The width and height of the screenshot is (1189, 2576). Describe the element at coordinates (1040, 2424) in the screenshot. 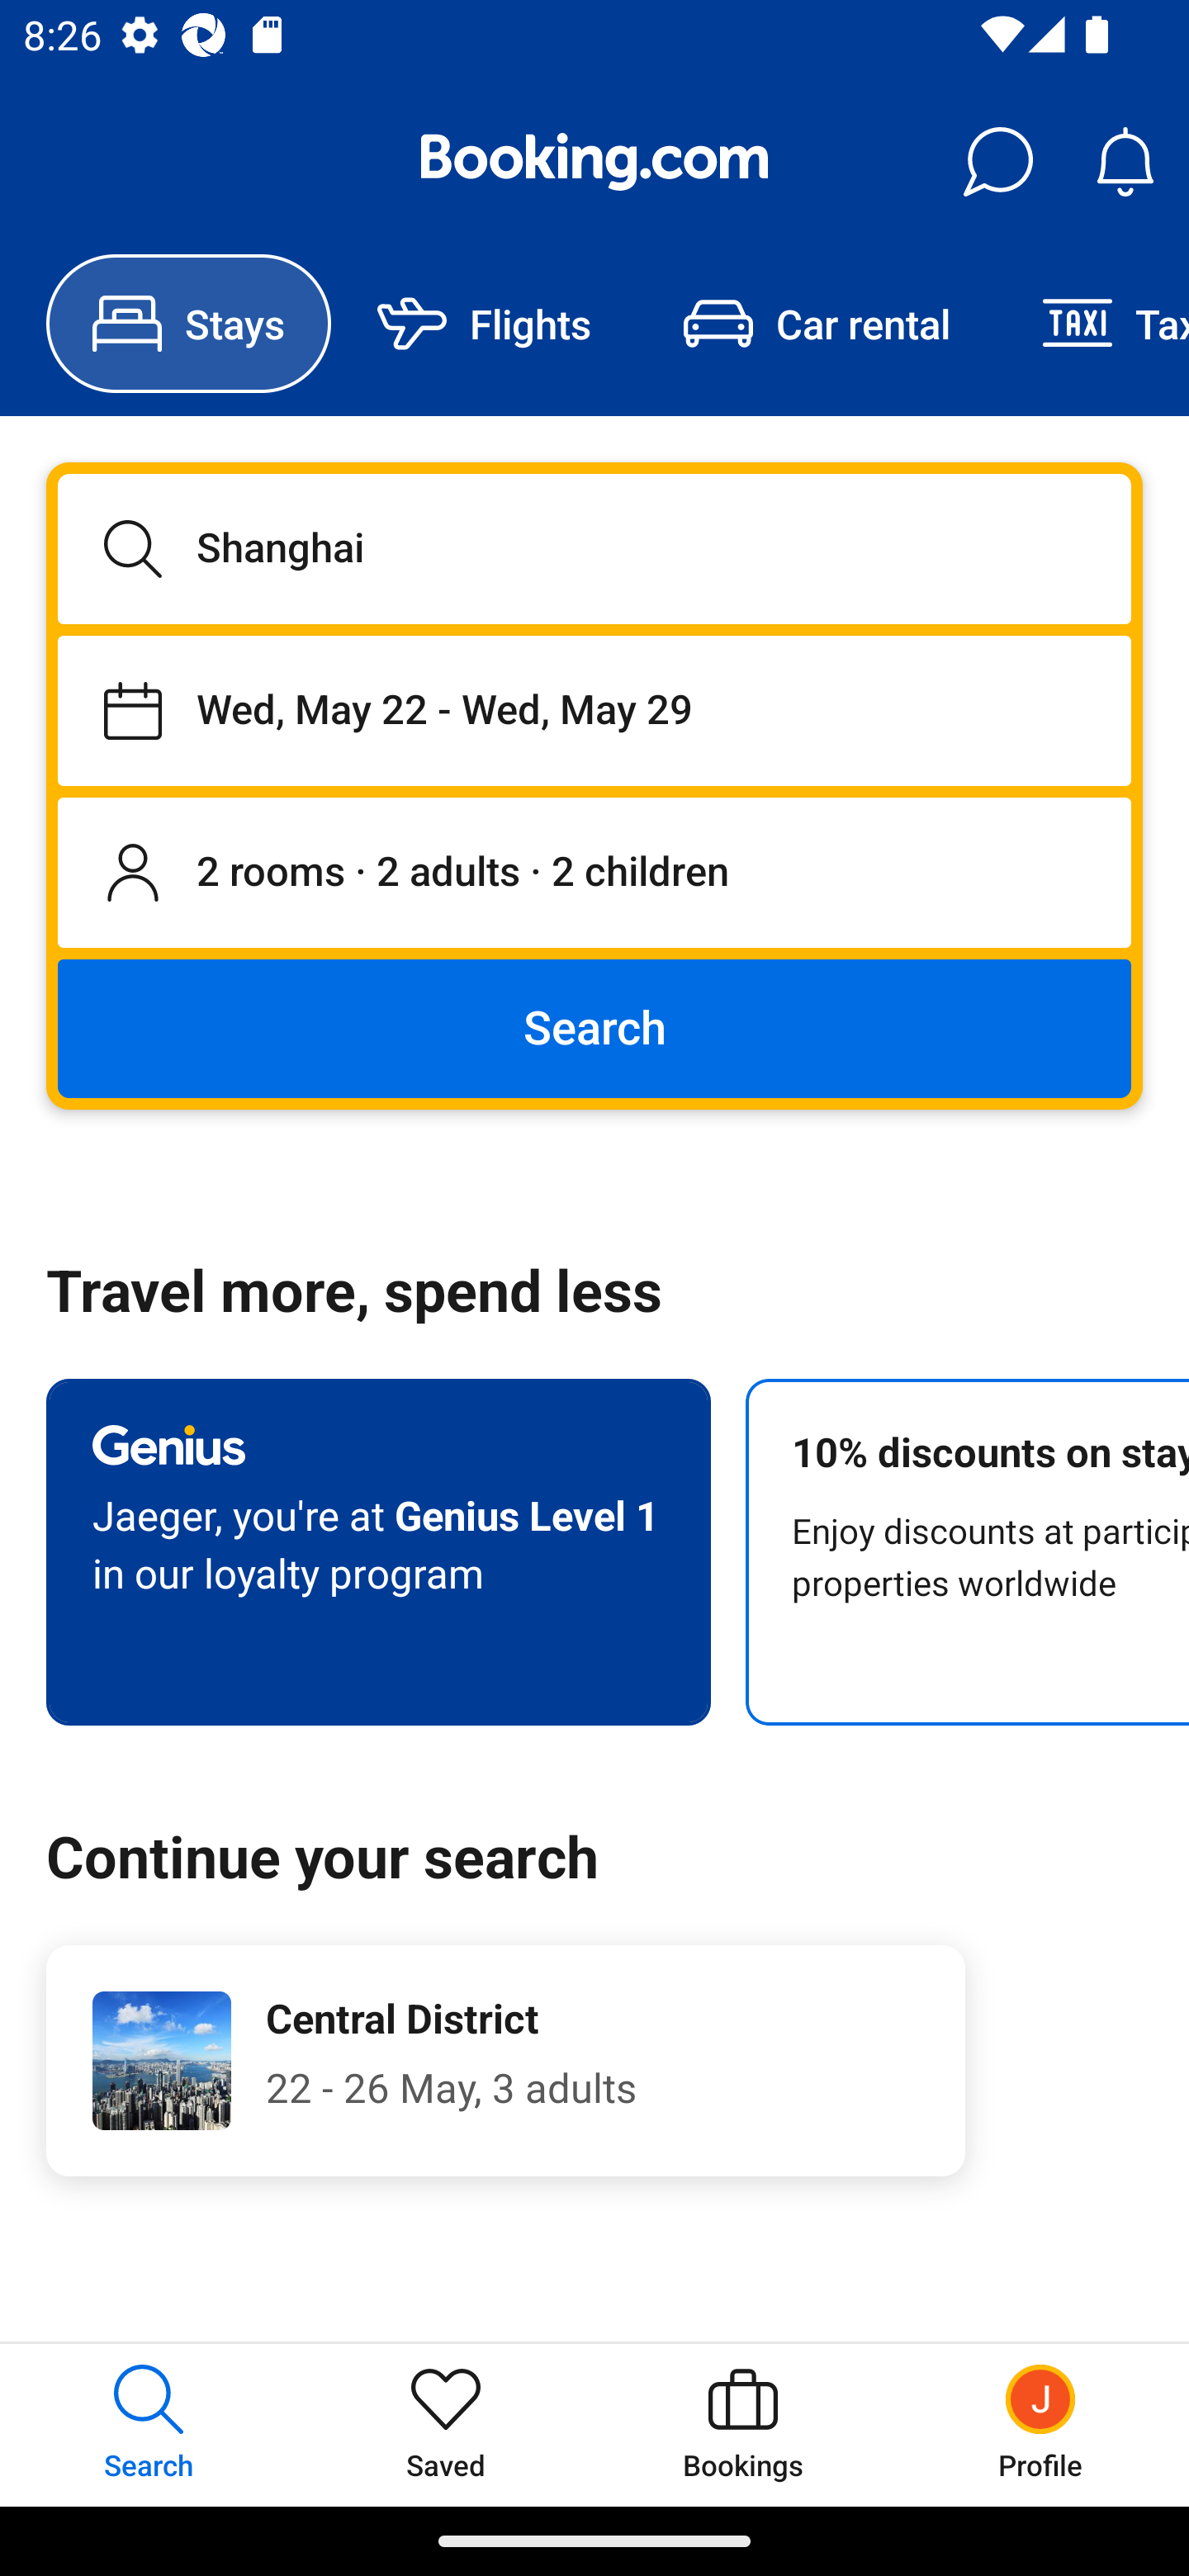

I see `Profile` at that location.